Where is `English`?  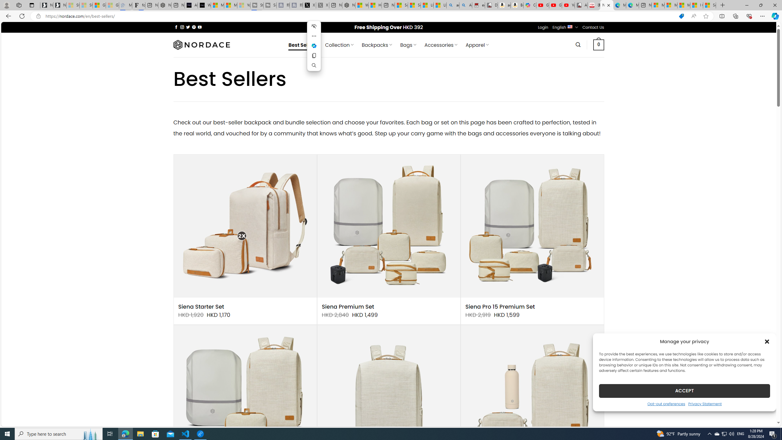
English is located at coordinates (570, 26).